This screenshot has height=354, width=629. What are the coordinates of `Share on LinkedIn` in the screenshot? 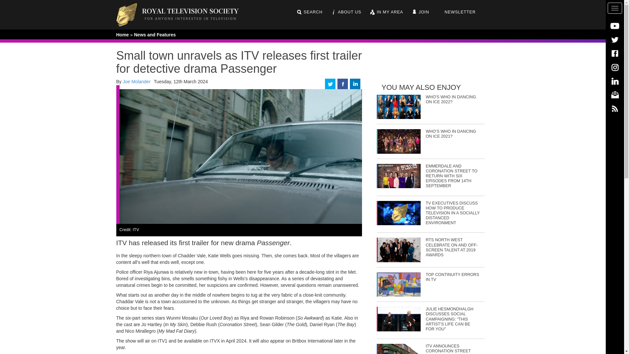 It's located at (355, 83).